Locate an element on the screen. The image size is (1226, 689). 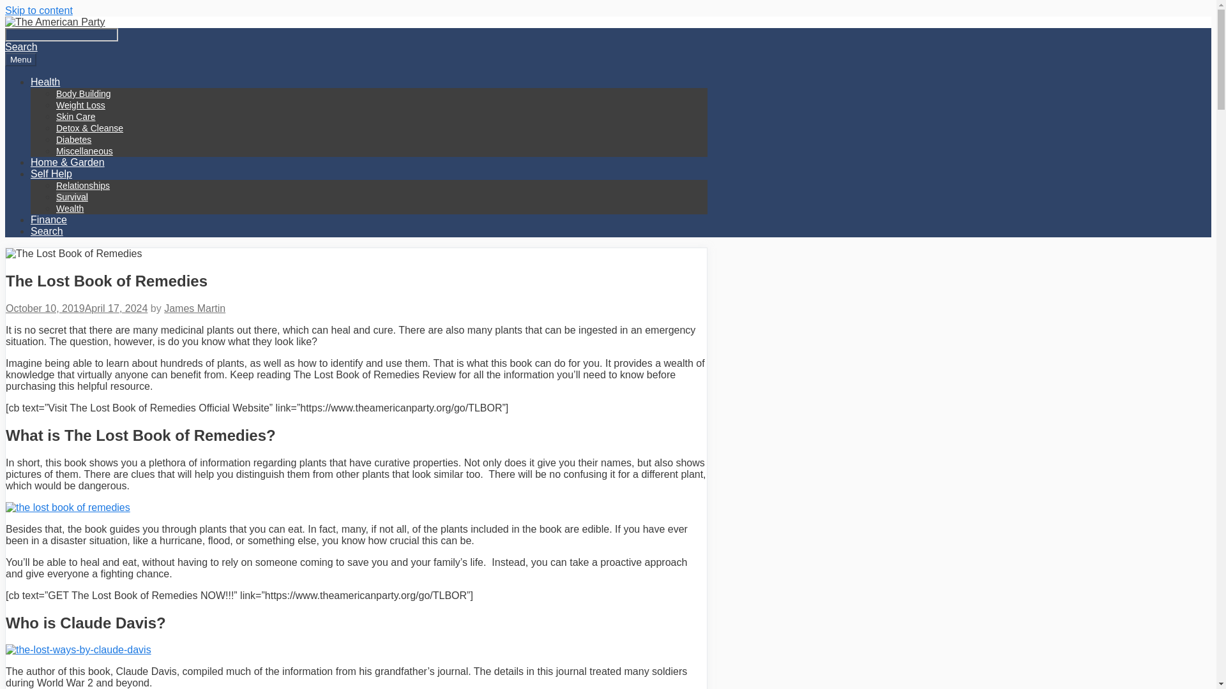
Search is located at coordinates (369, 231).